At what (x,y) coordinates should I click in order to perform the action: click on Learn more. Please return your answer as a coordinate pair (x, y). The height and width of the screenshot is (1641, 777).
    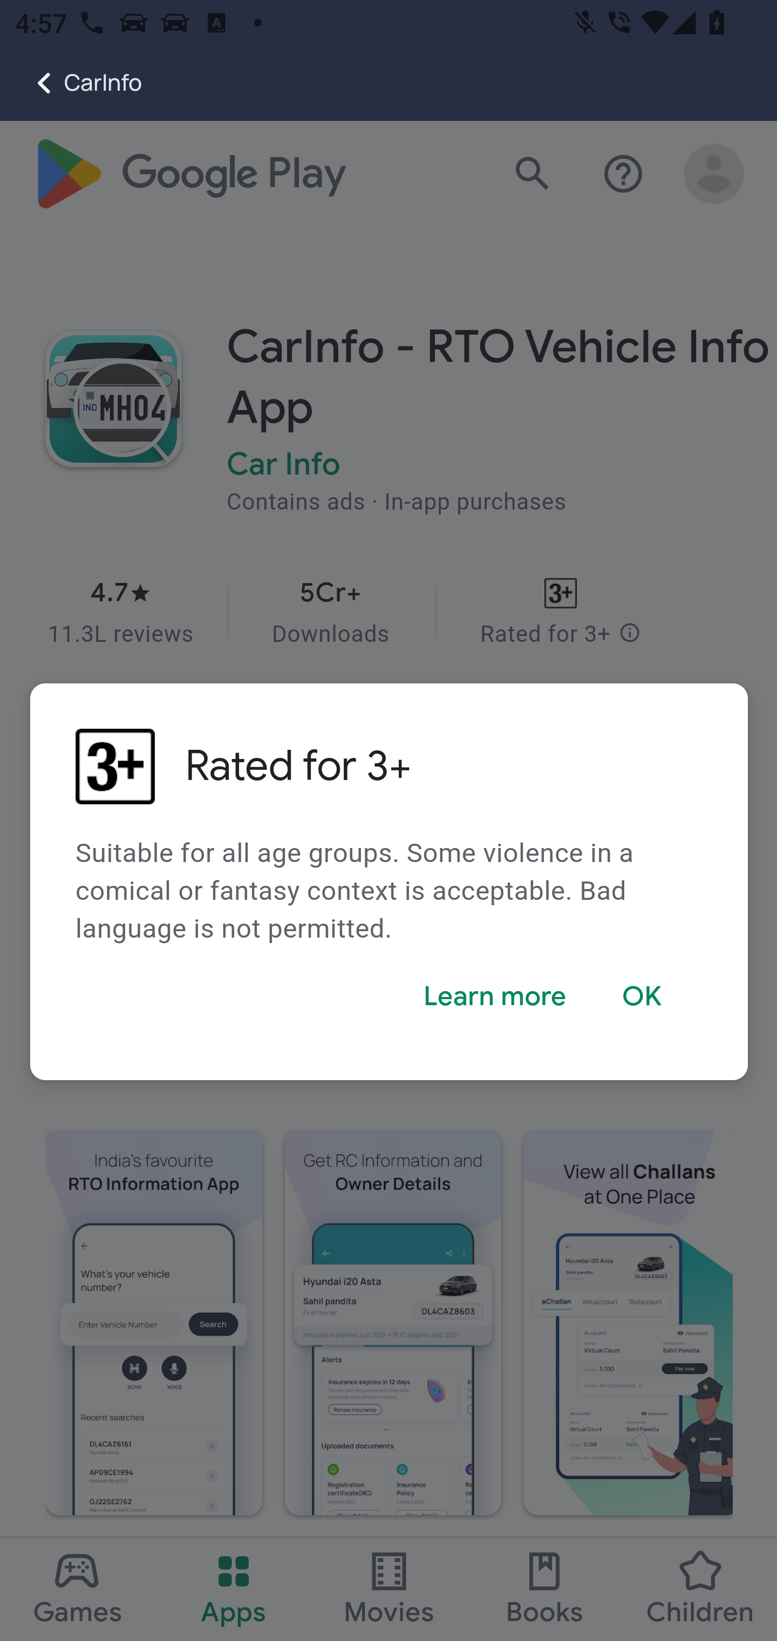
    Looking at the image, I should click on (495, 996).